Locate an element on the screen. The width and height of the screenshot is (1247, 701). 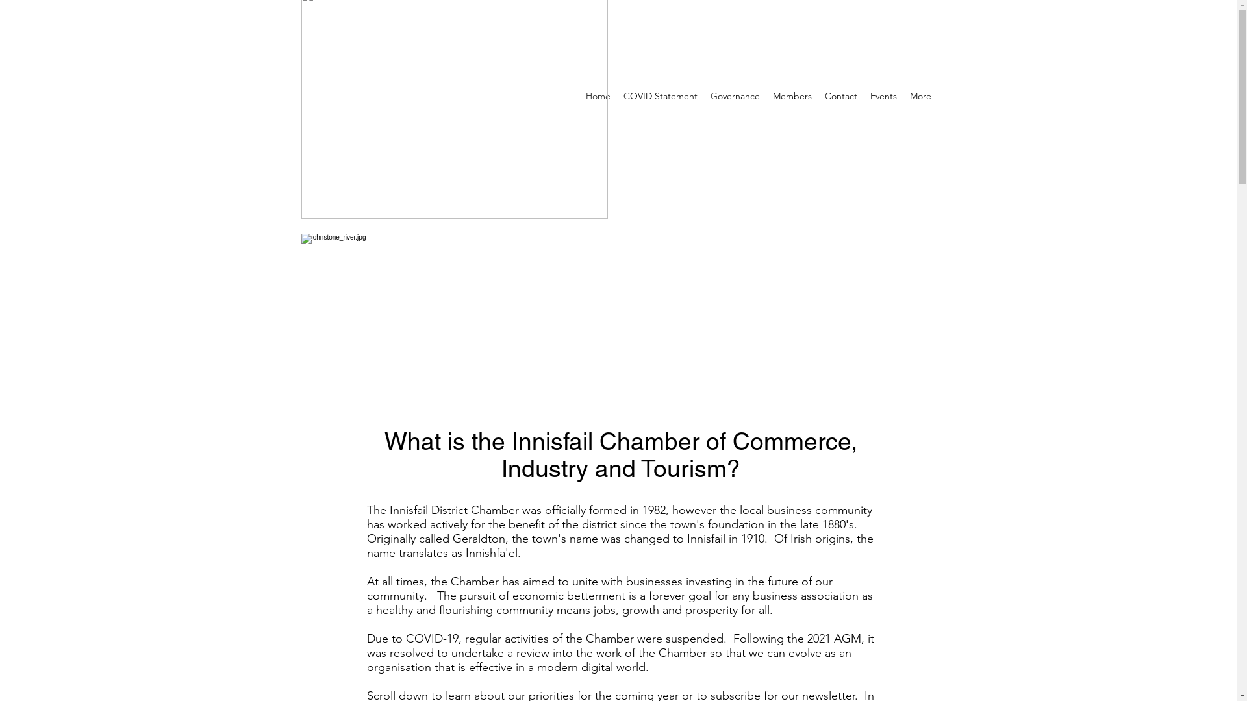
Contact is located at coordinates (841, 96).